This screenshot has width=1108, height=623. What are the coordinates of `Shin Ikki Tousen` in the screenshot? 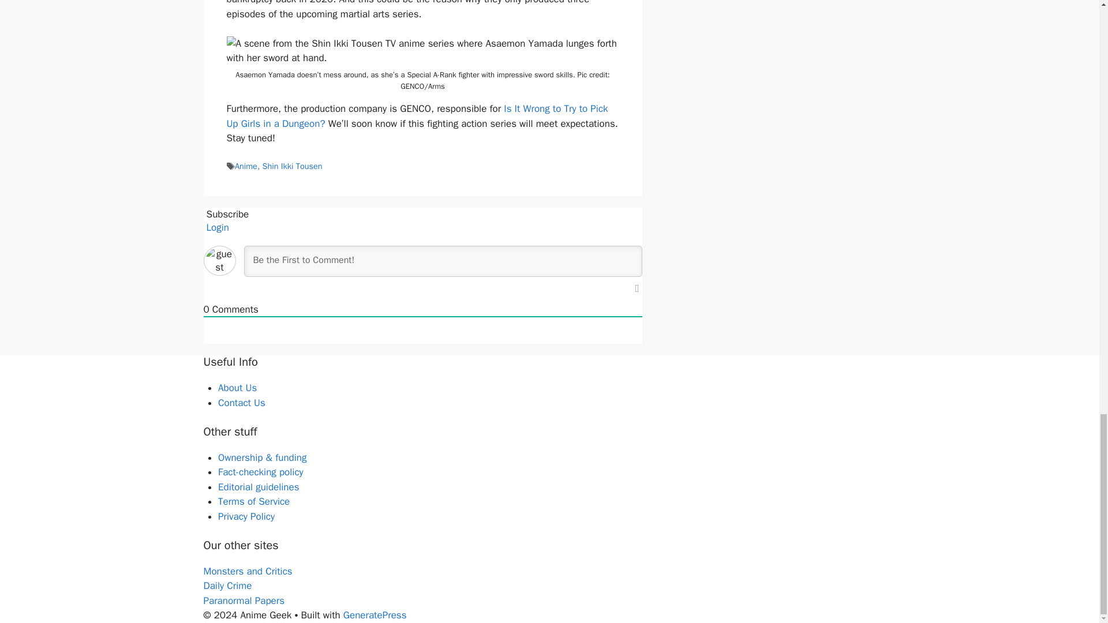 It's located at (292, 166).